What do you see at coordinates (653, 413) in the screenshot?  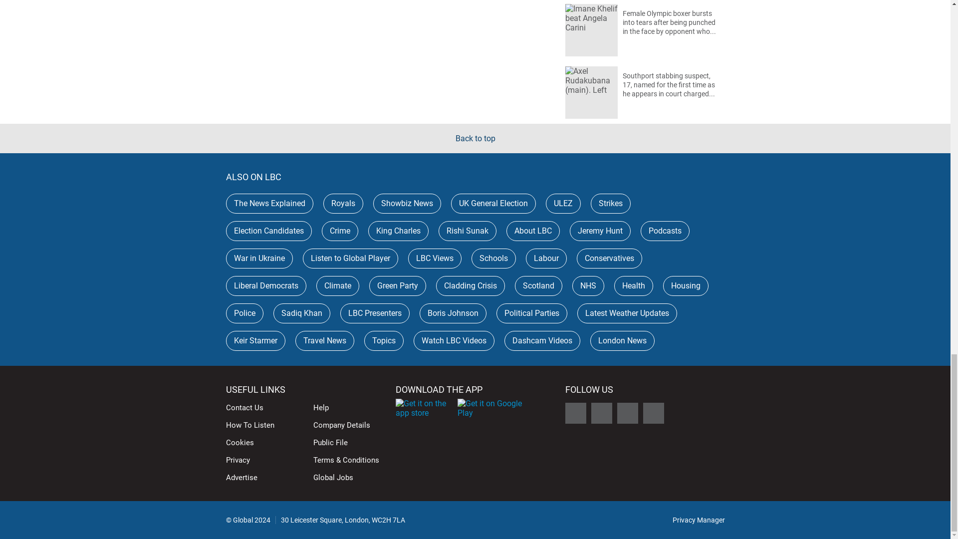 I see `Follow LBC on Youtube` at bounding box center [653, 413].